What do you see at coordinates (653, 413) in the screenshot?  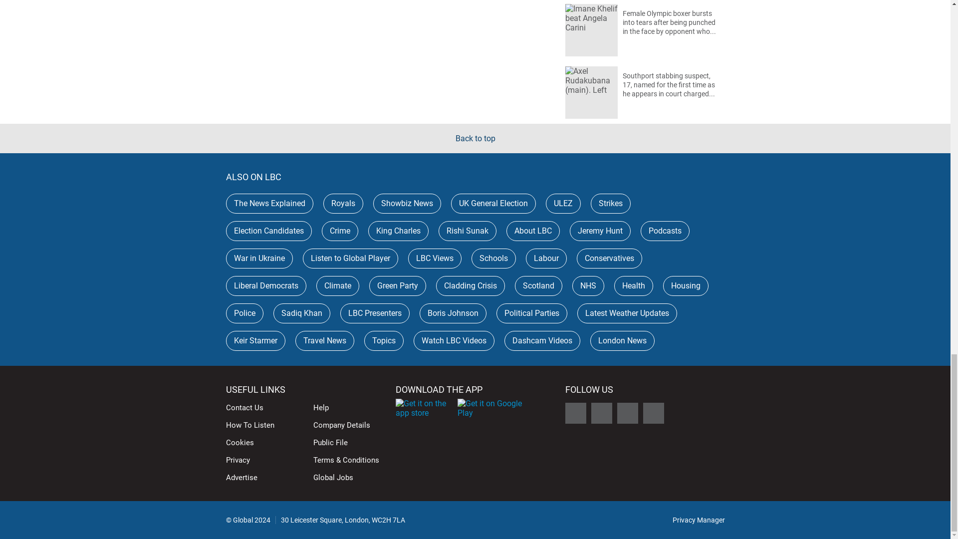 I see `Follow LBC on Youtube` at bounding box center [653, 413].